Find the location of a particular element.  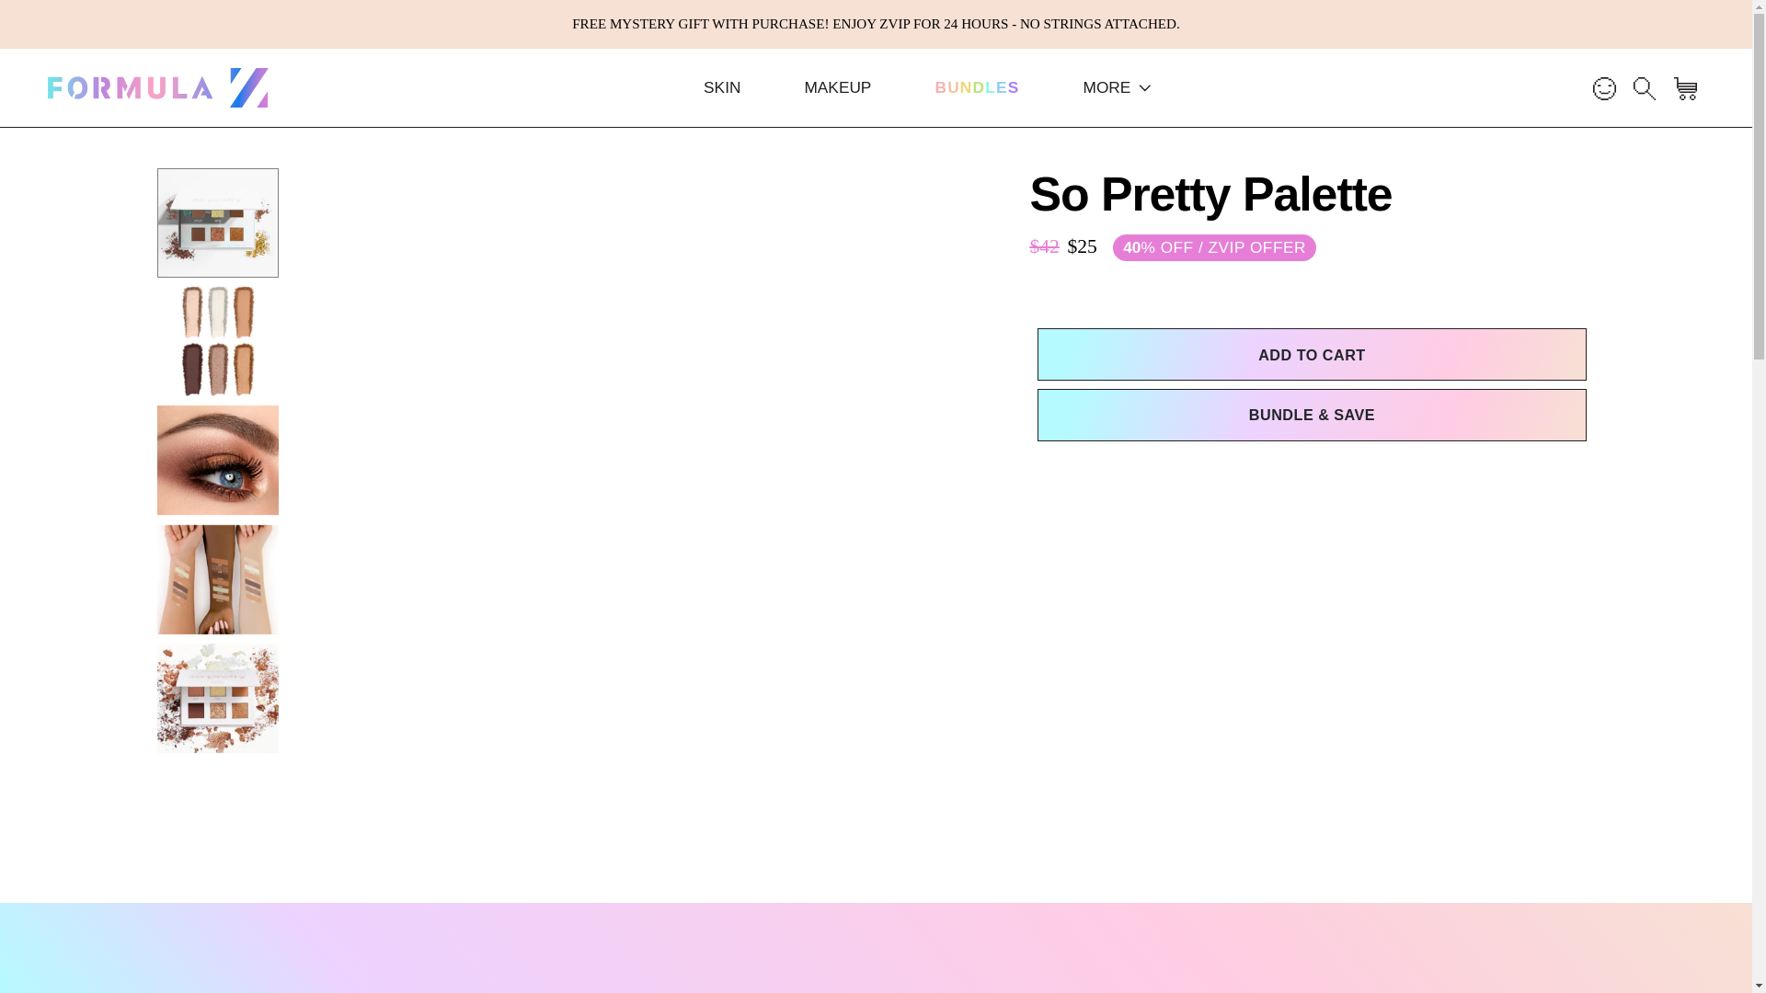

MAKEUP is located at coordinates (976, 88).